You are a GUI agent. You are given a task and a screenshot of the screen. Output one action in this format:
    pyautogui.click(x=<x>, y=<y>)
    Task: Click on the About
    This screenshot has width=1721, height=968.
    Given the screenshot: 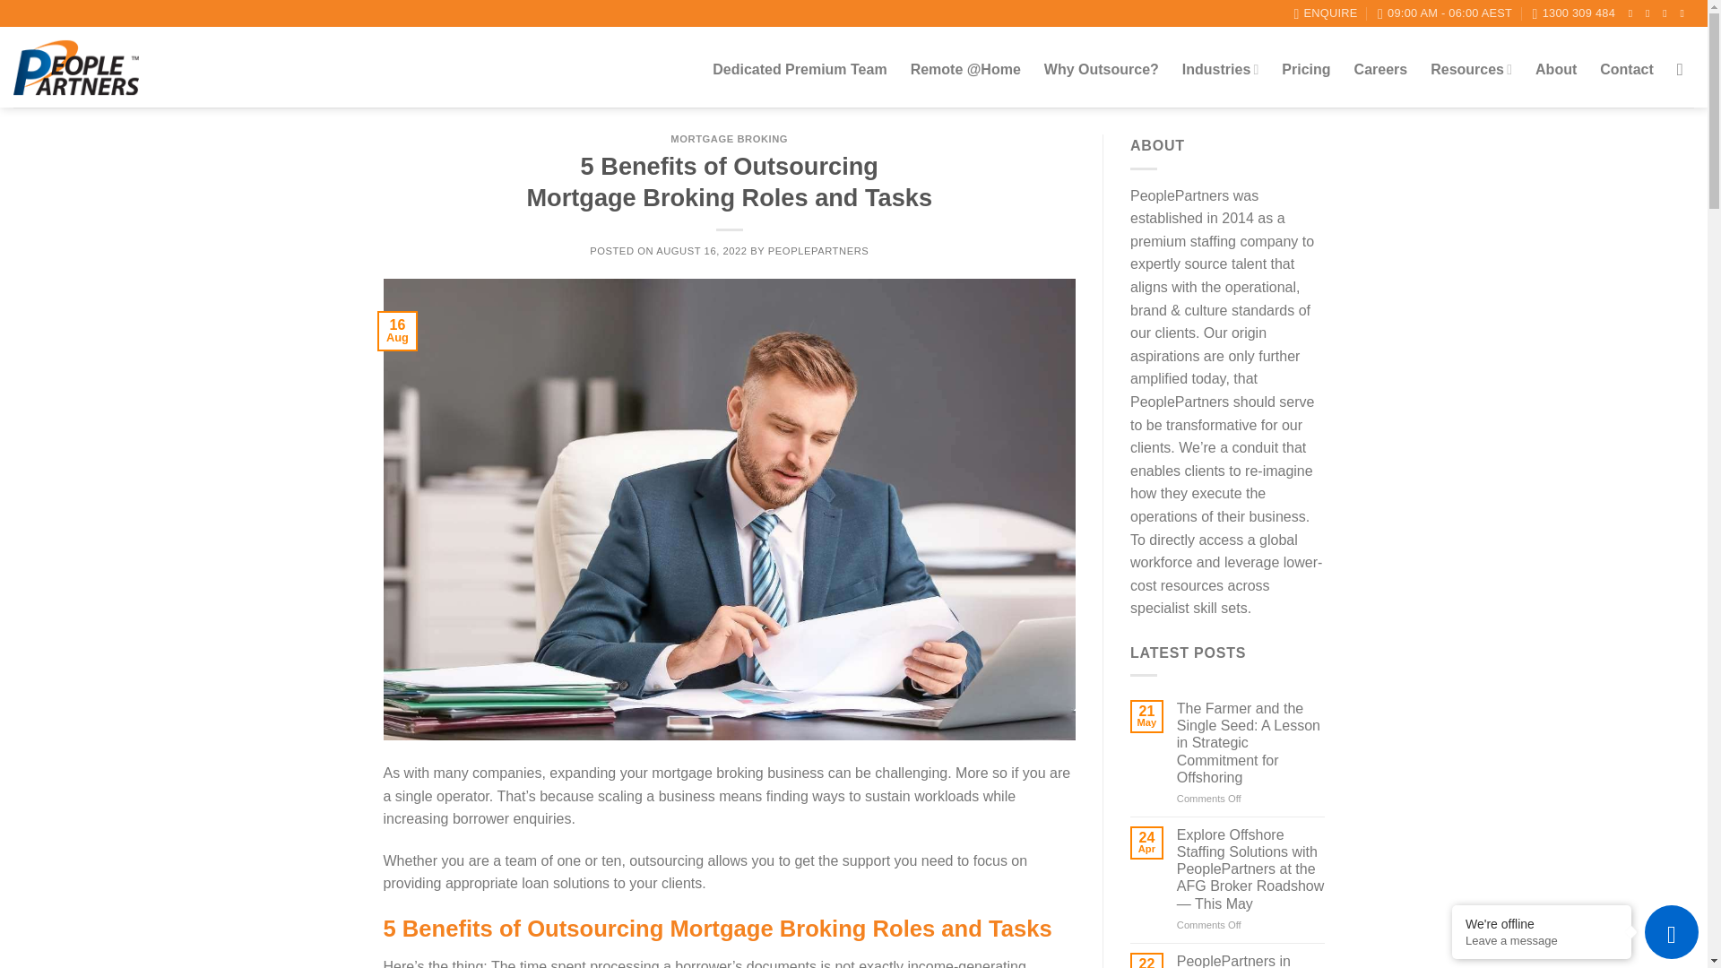 What is the action you would take?
    pyautogui.click(x=1555, y=70)
    